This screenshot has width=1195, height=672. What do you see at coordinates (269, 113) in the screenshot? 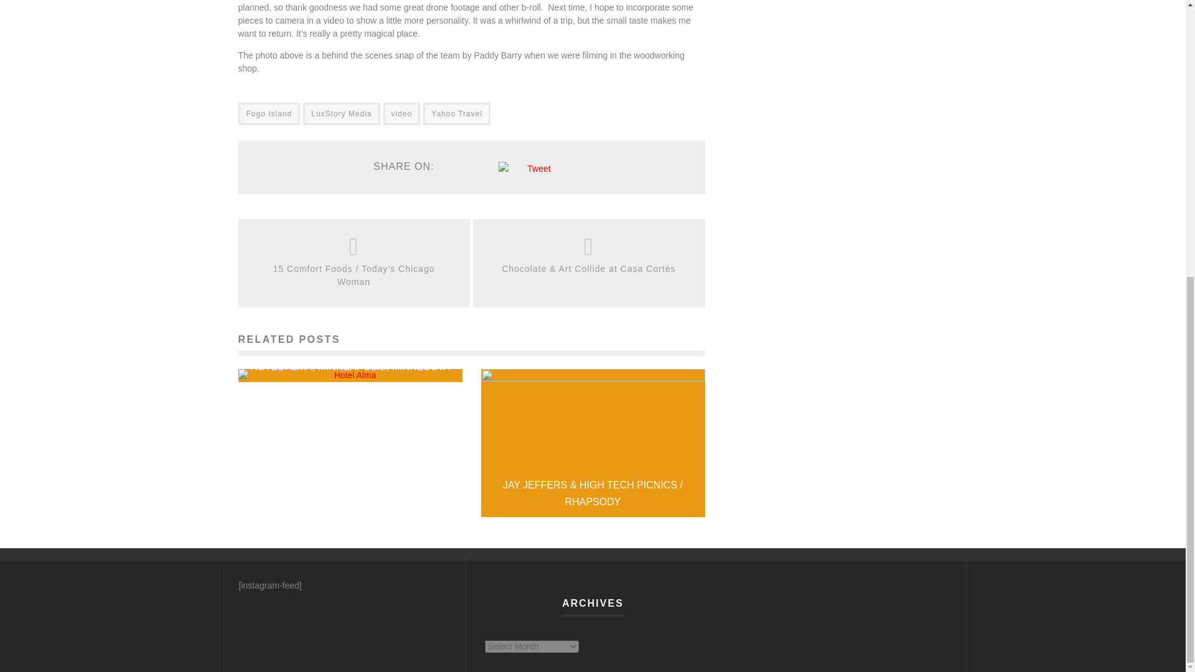
I see `Fogo Island` at bounding box center [269, 113].